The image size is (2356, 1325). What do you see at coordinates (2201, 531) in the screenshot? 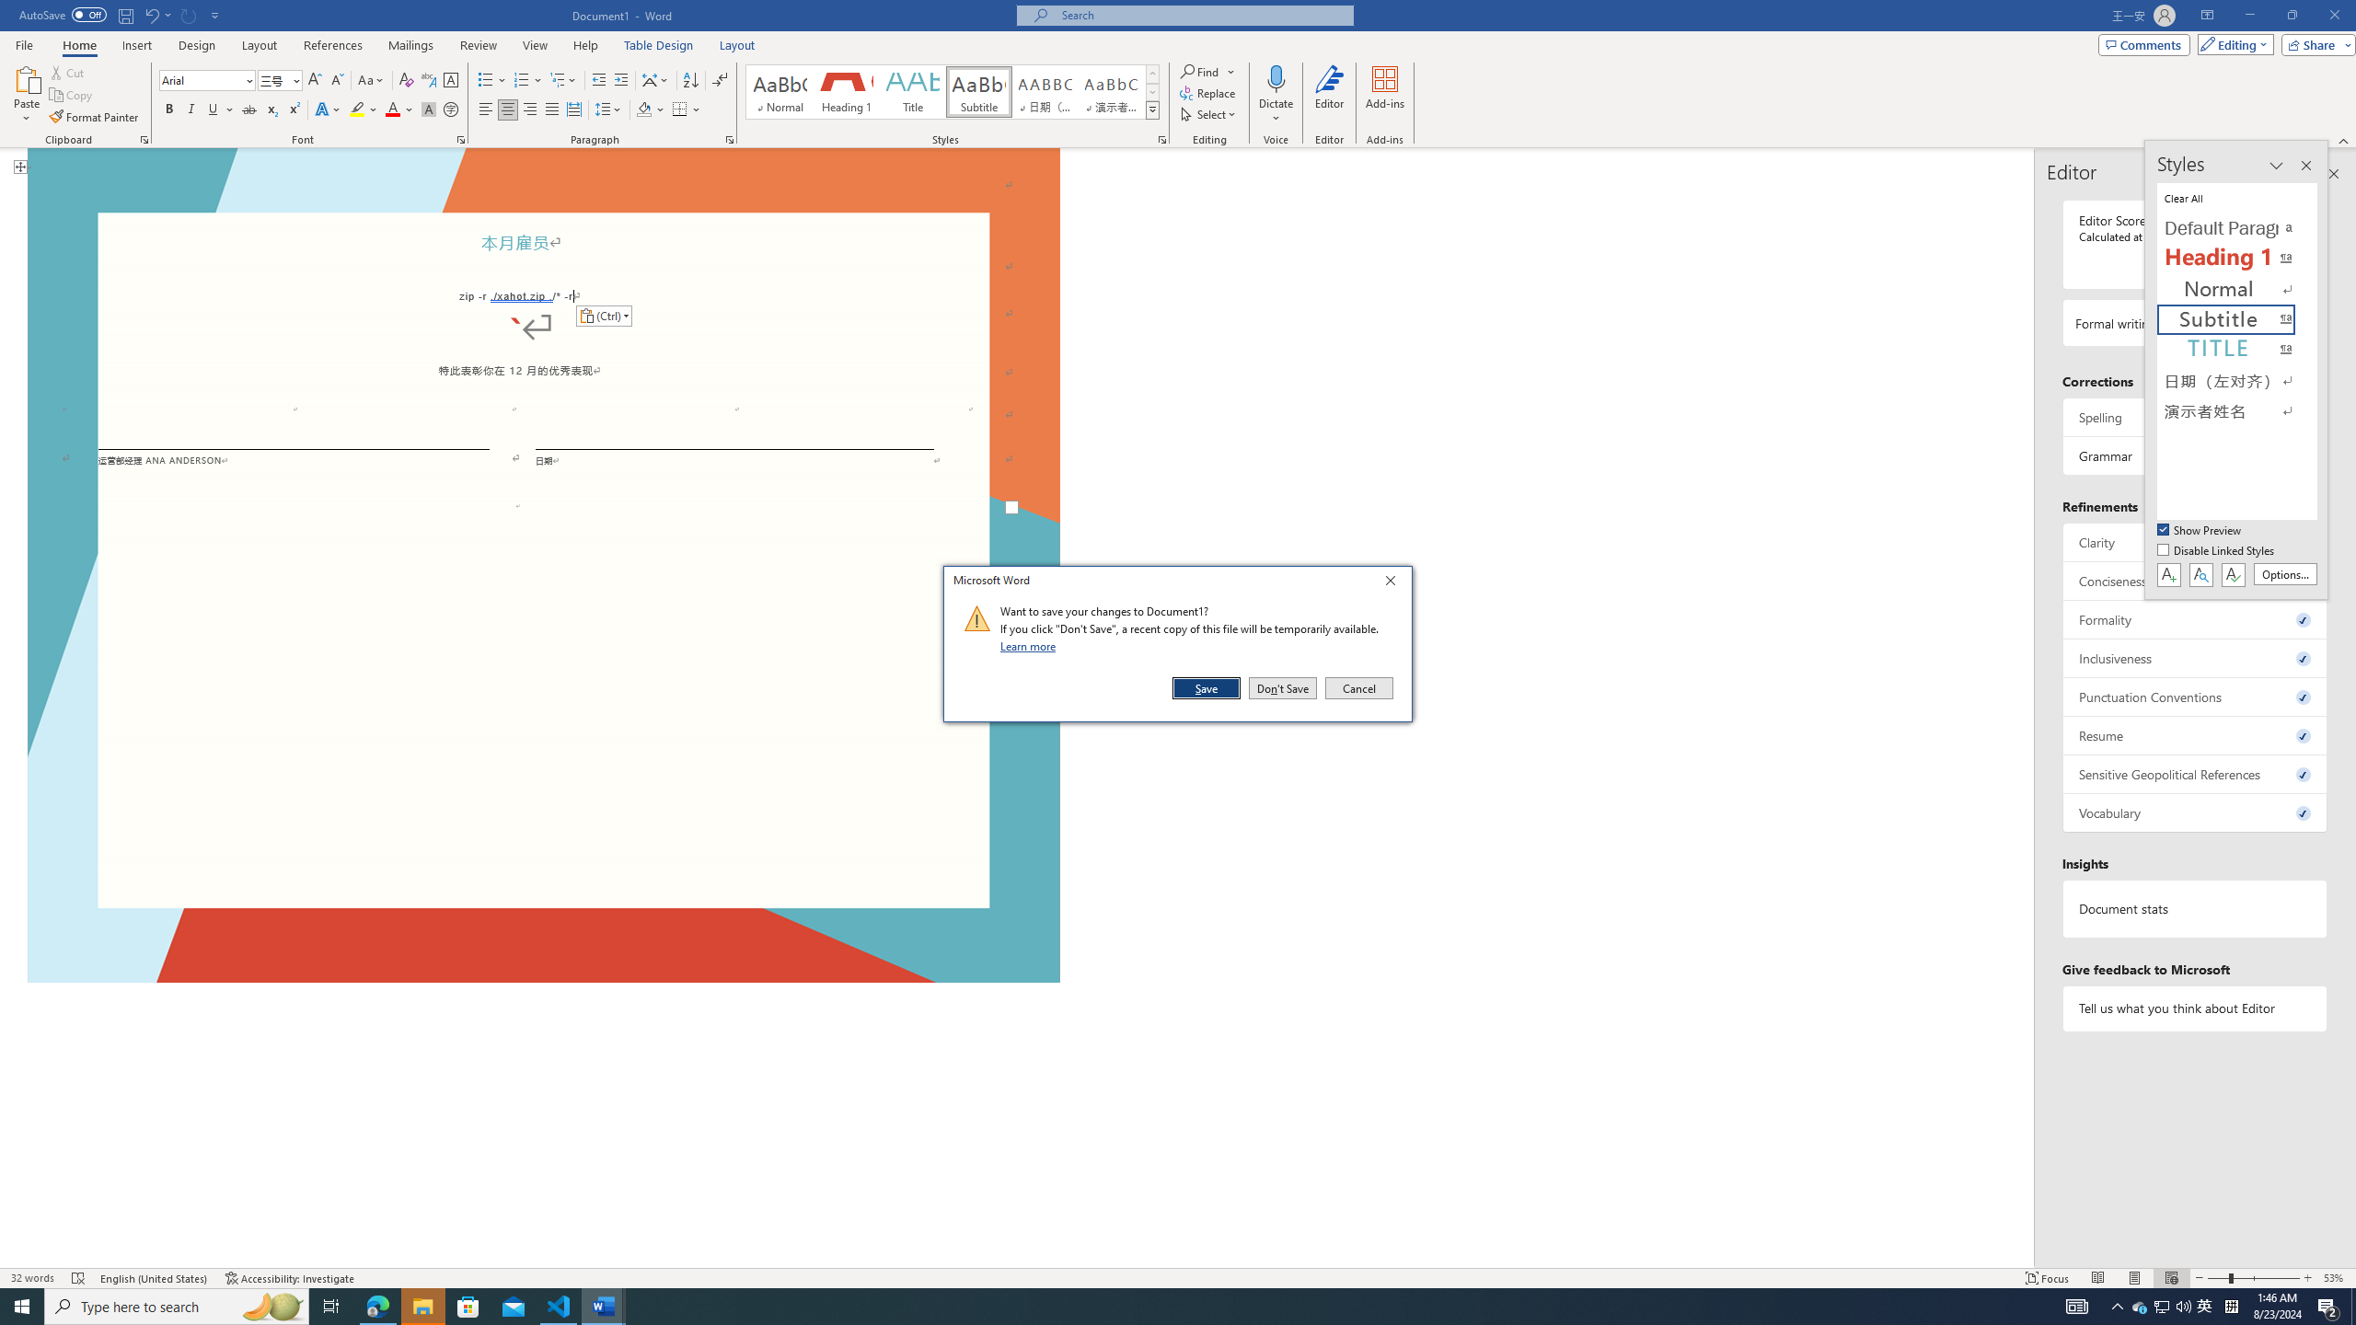
I see `Show Preview` at bounding box center [2201, 531].